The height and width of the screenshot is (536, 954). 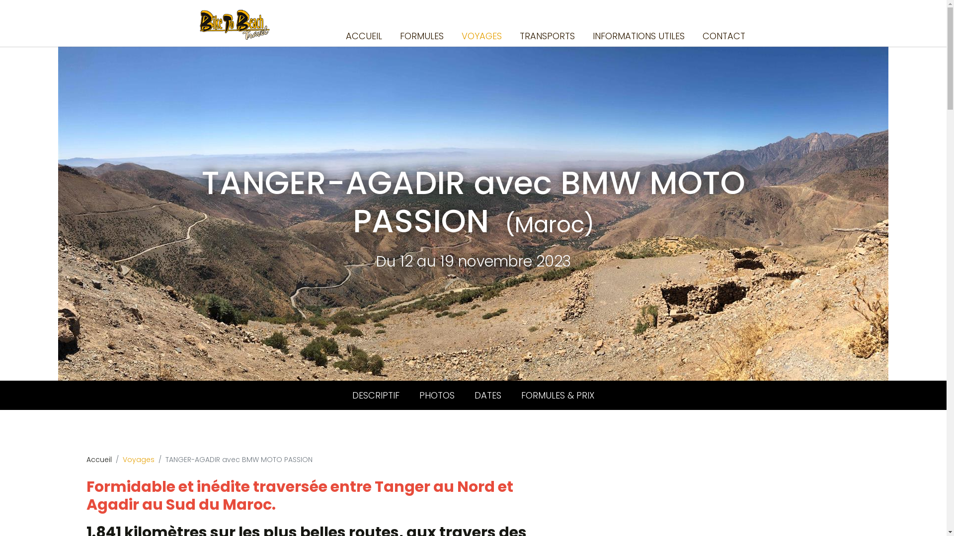 What do you see at coordinates (364, 36) in the screenshot?
I see `ACCUEIL` at bounding box center [364, 36].